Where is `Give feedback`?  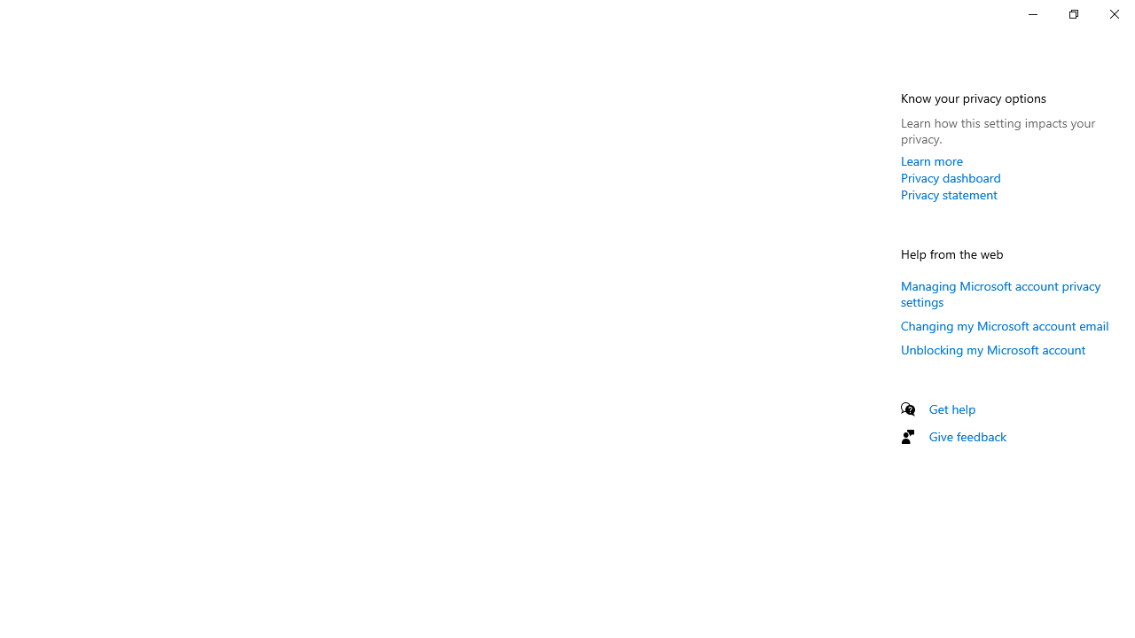
Give feedback is located at coordinates (968, 436).